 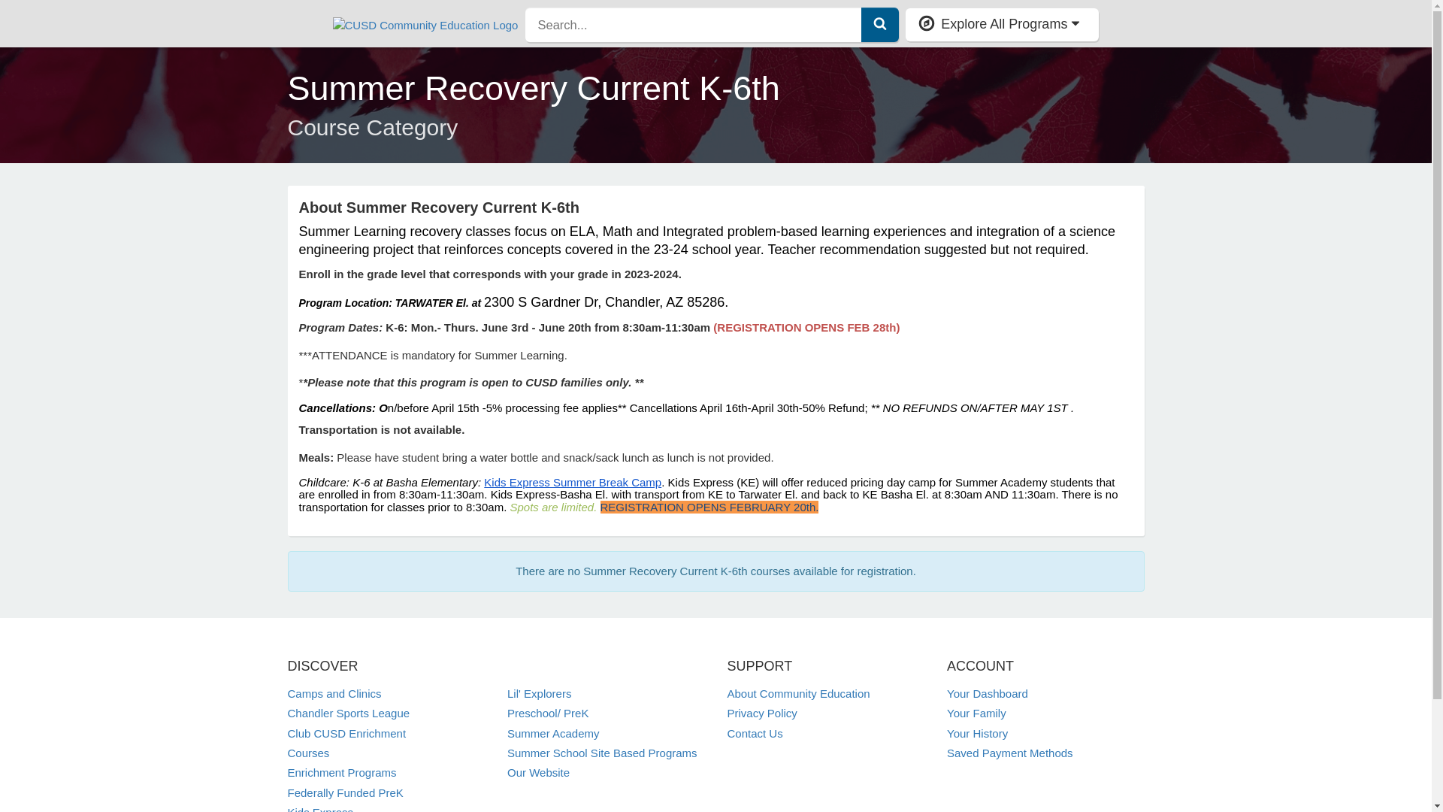 What do you see at coordinates (1002, 24) in the screenshot?
I see `Explore All Programs` at bounding box center [1002, 24].